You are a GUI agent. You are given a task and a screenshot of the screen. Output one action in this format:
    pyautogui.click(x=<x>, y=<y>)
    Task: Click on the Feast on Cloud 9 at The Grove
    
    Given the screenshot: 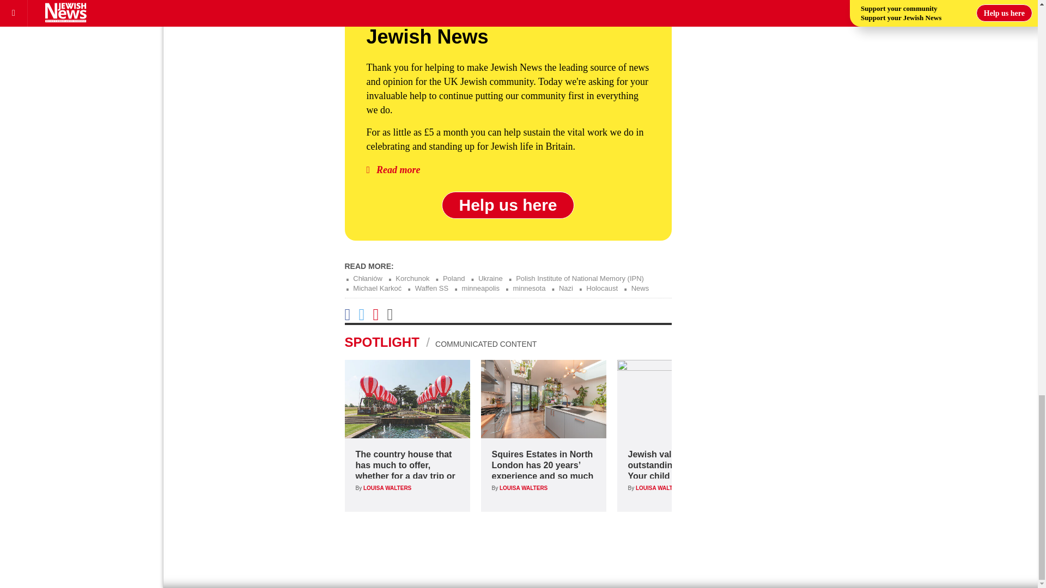 What is the action you would take?
    pyautogui.click(x=406, y=399)
    